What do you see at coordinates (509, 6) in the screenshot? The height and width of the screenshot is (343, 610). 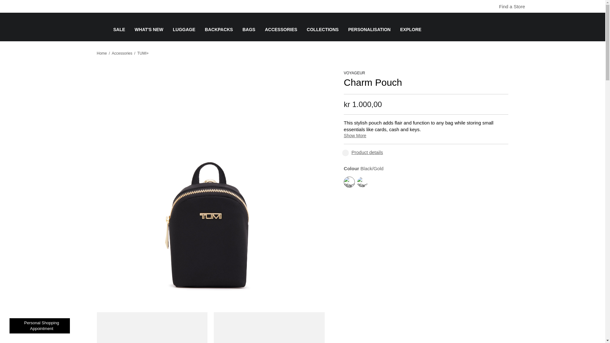 I see `Find a Store` at bounding box center [509, 6].